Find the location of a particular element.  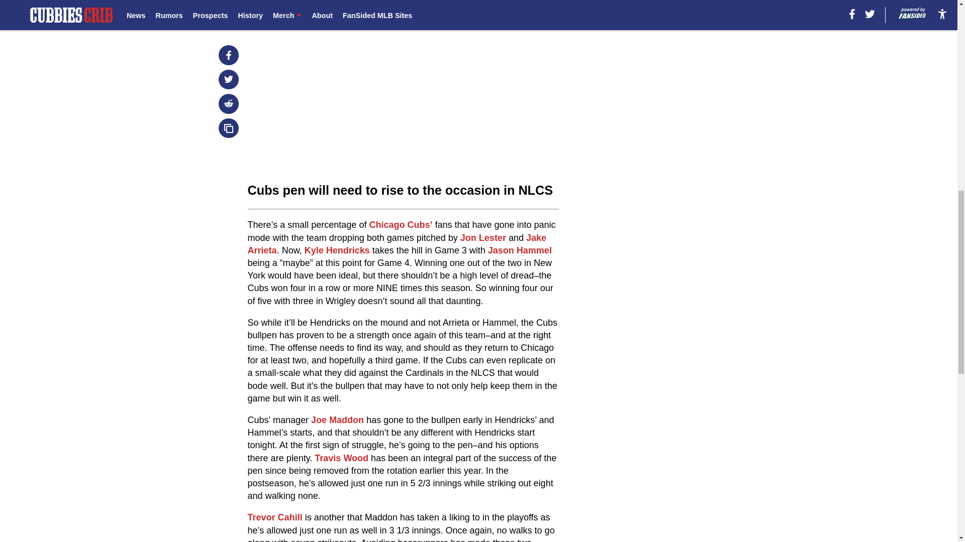

Kyle Hendricks is located at coordinates (337, 250).